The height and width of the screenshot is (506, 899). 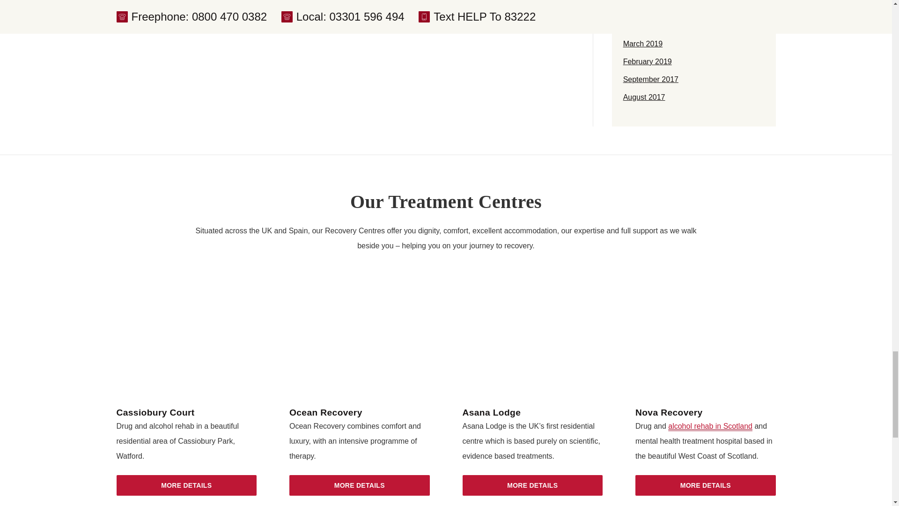 I want to click on View Centre Details, so click(x=186, y=485).